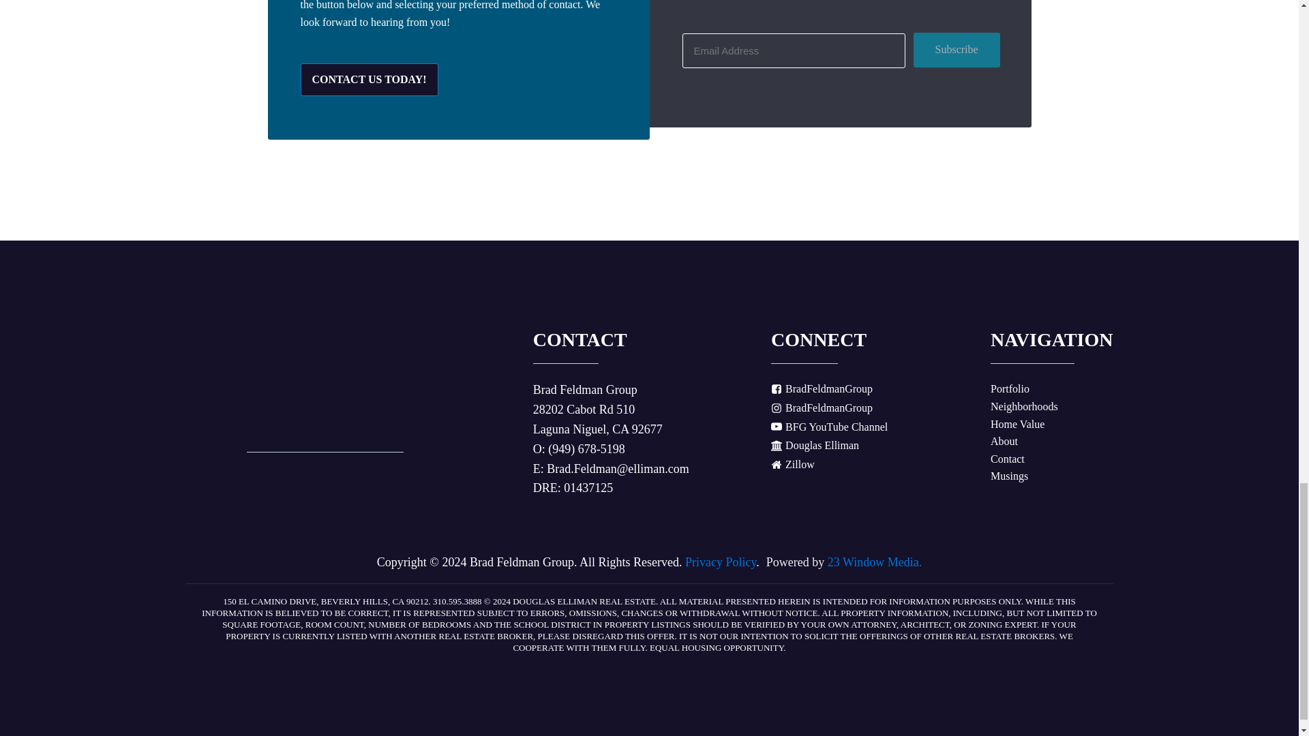 This screenshot has width=1309, height=736. What do you see at coordinates (368, 79) in the screenshot?
I see `CONTACT US TODAY!` at bounding box center [368, 79].